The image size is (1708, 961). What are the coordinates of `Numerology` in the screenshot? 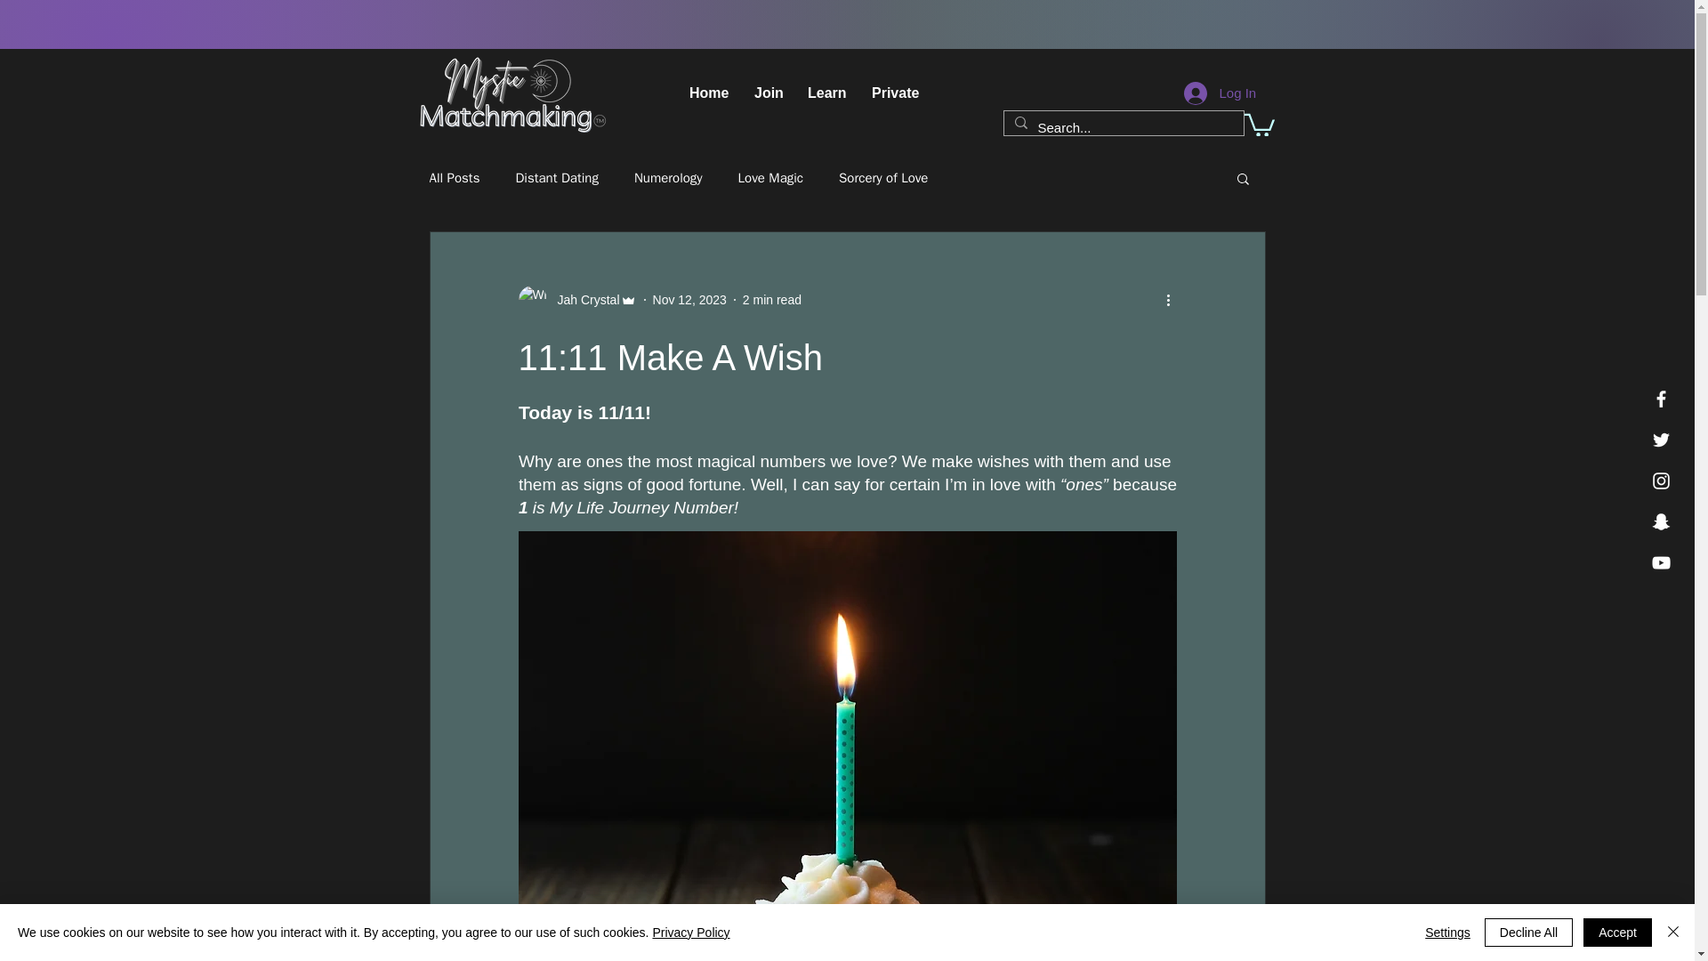 It's located at (667, 178).